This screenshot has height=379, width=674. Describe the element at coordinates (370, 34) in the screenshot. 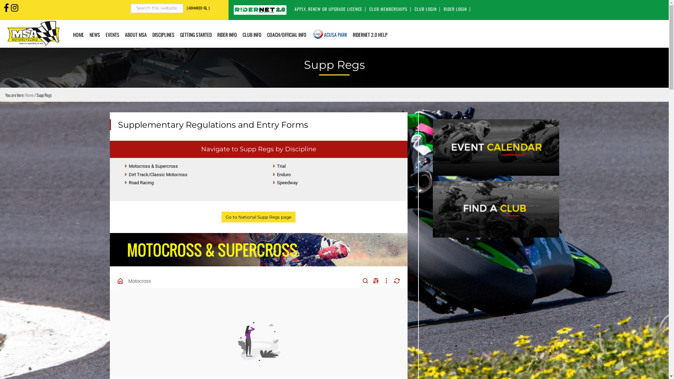

I see `RIDERNET 2.0 HELP` at that location.